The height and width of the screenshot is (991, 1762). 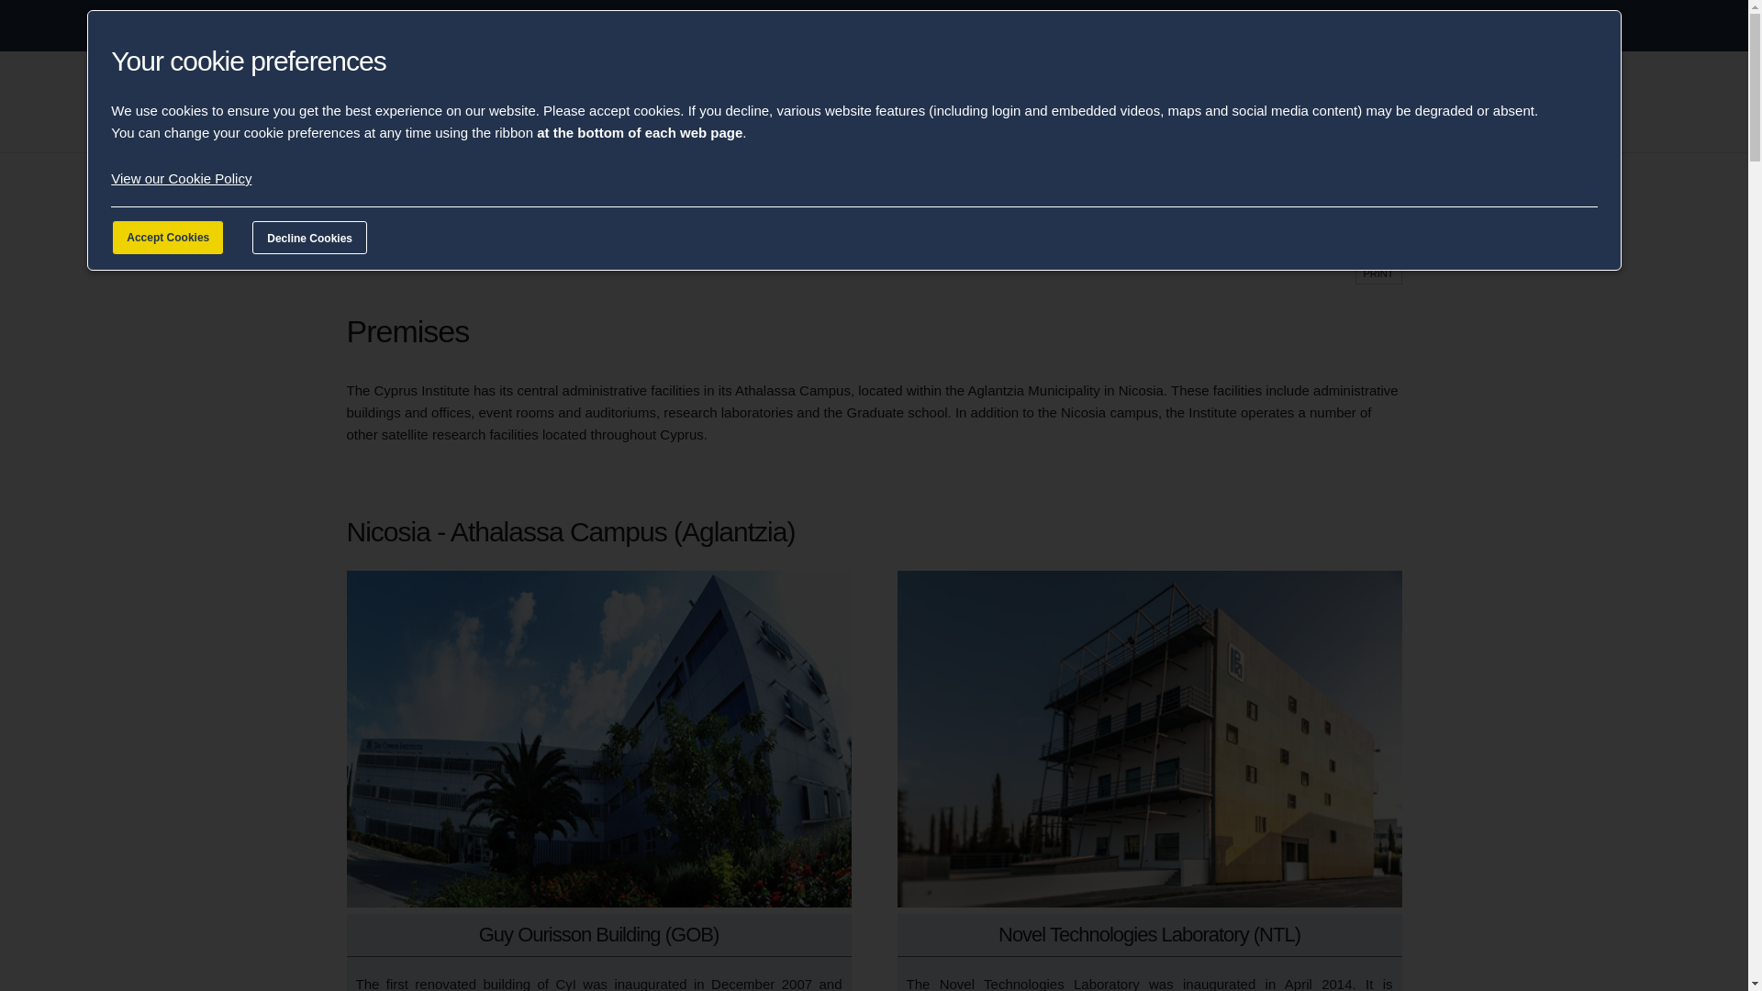 I want to click on Search ..., so click(x=1303, y=96).